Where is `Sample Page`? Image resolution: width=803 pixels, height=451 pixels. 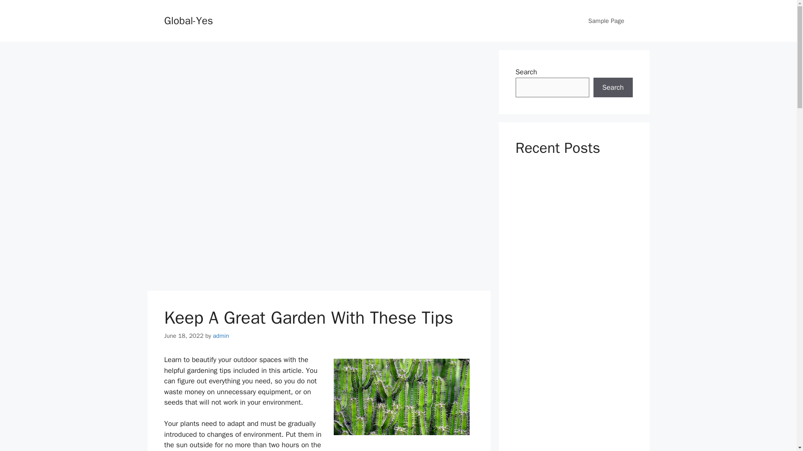 Sample Page is located at coordinates (606, 21).